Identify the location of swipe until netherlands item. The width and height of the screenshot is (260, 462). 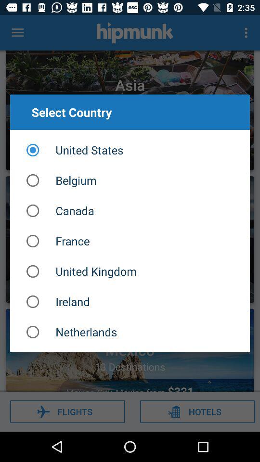
(130, 332).